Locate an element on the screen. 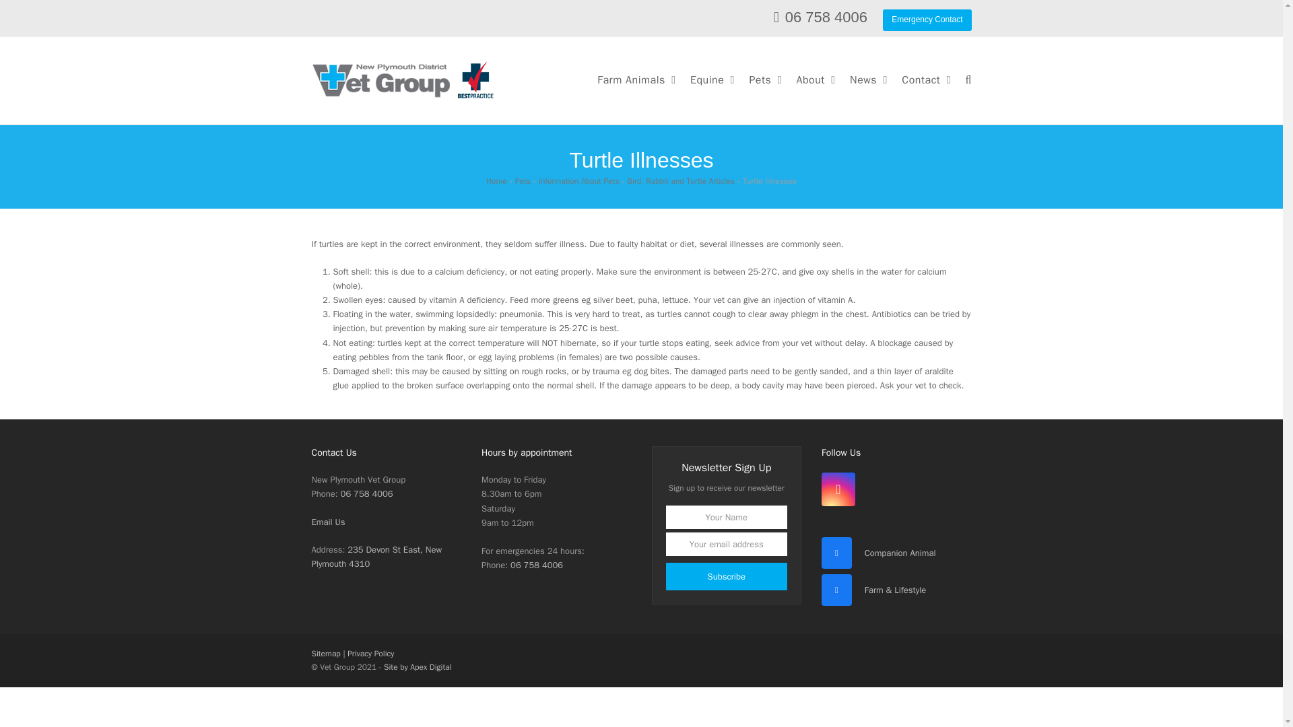  Emergency Contact is located at coordinates (927, 19).